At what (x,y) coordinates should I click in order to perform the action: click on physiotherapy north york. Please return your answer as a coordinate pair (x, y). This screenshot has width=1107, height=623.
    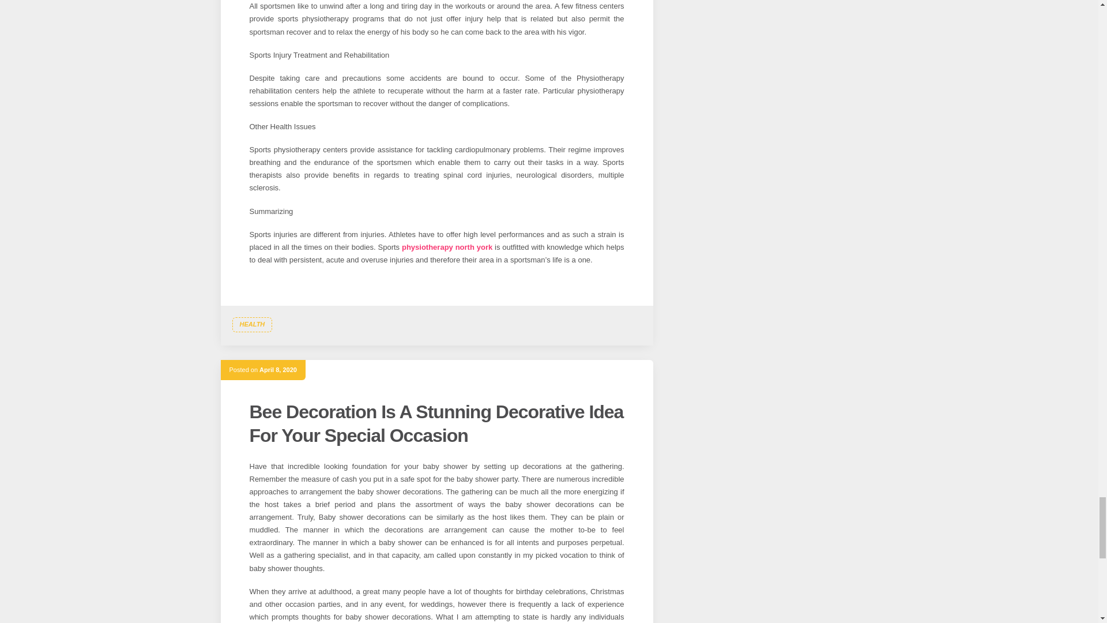
    Looking at the image, I should click on (447, 247).